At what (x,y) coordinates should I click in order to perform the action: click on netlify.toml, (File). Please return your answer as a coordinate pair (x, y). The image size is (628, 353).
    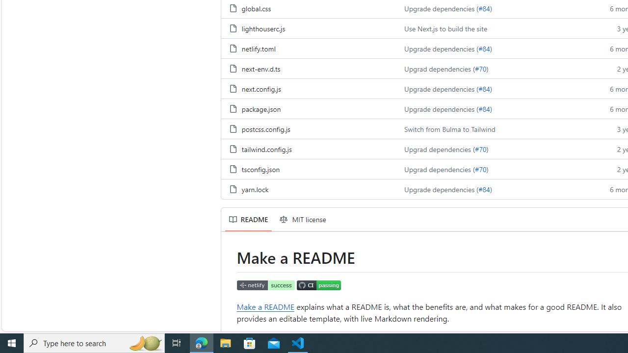
    Looking at the image, I should click on (309, 48).